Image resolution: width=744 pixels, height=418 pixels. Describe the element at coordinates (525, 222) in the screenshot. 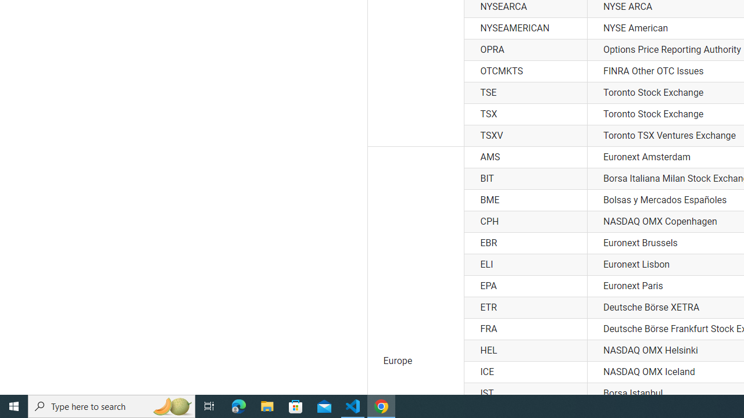

I see `CPH` at that location.